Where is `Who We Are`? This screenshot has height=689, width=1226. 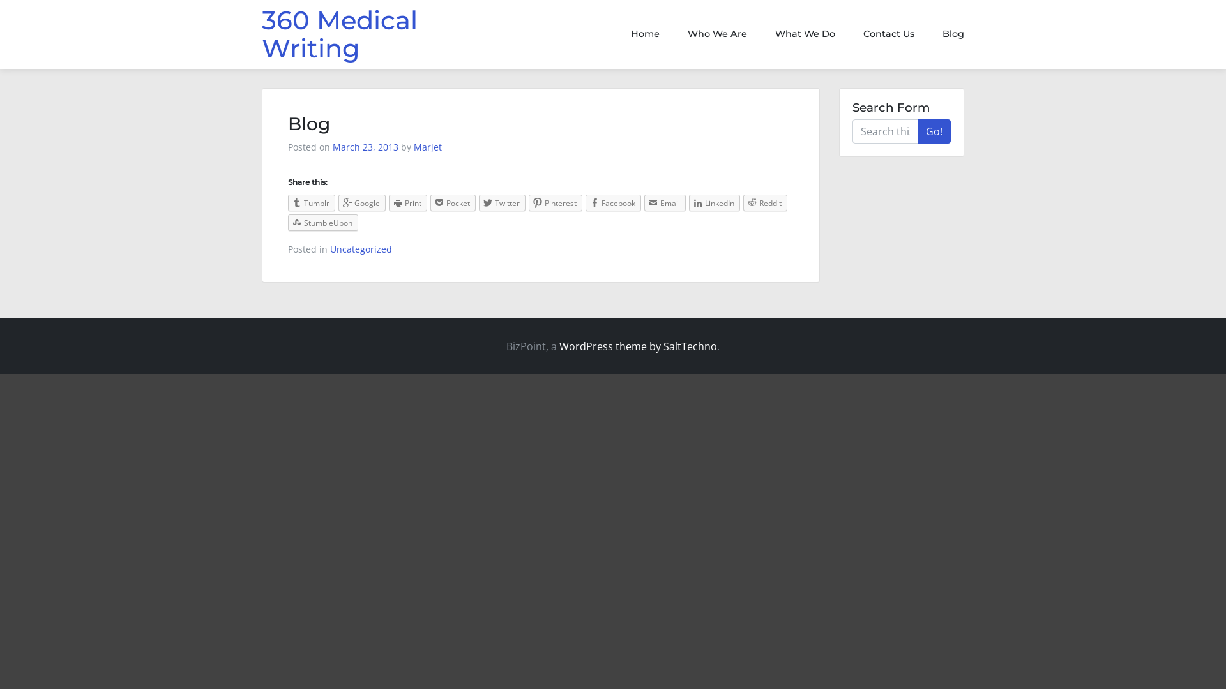
Who We Are is located at coordinates (718, 34).